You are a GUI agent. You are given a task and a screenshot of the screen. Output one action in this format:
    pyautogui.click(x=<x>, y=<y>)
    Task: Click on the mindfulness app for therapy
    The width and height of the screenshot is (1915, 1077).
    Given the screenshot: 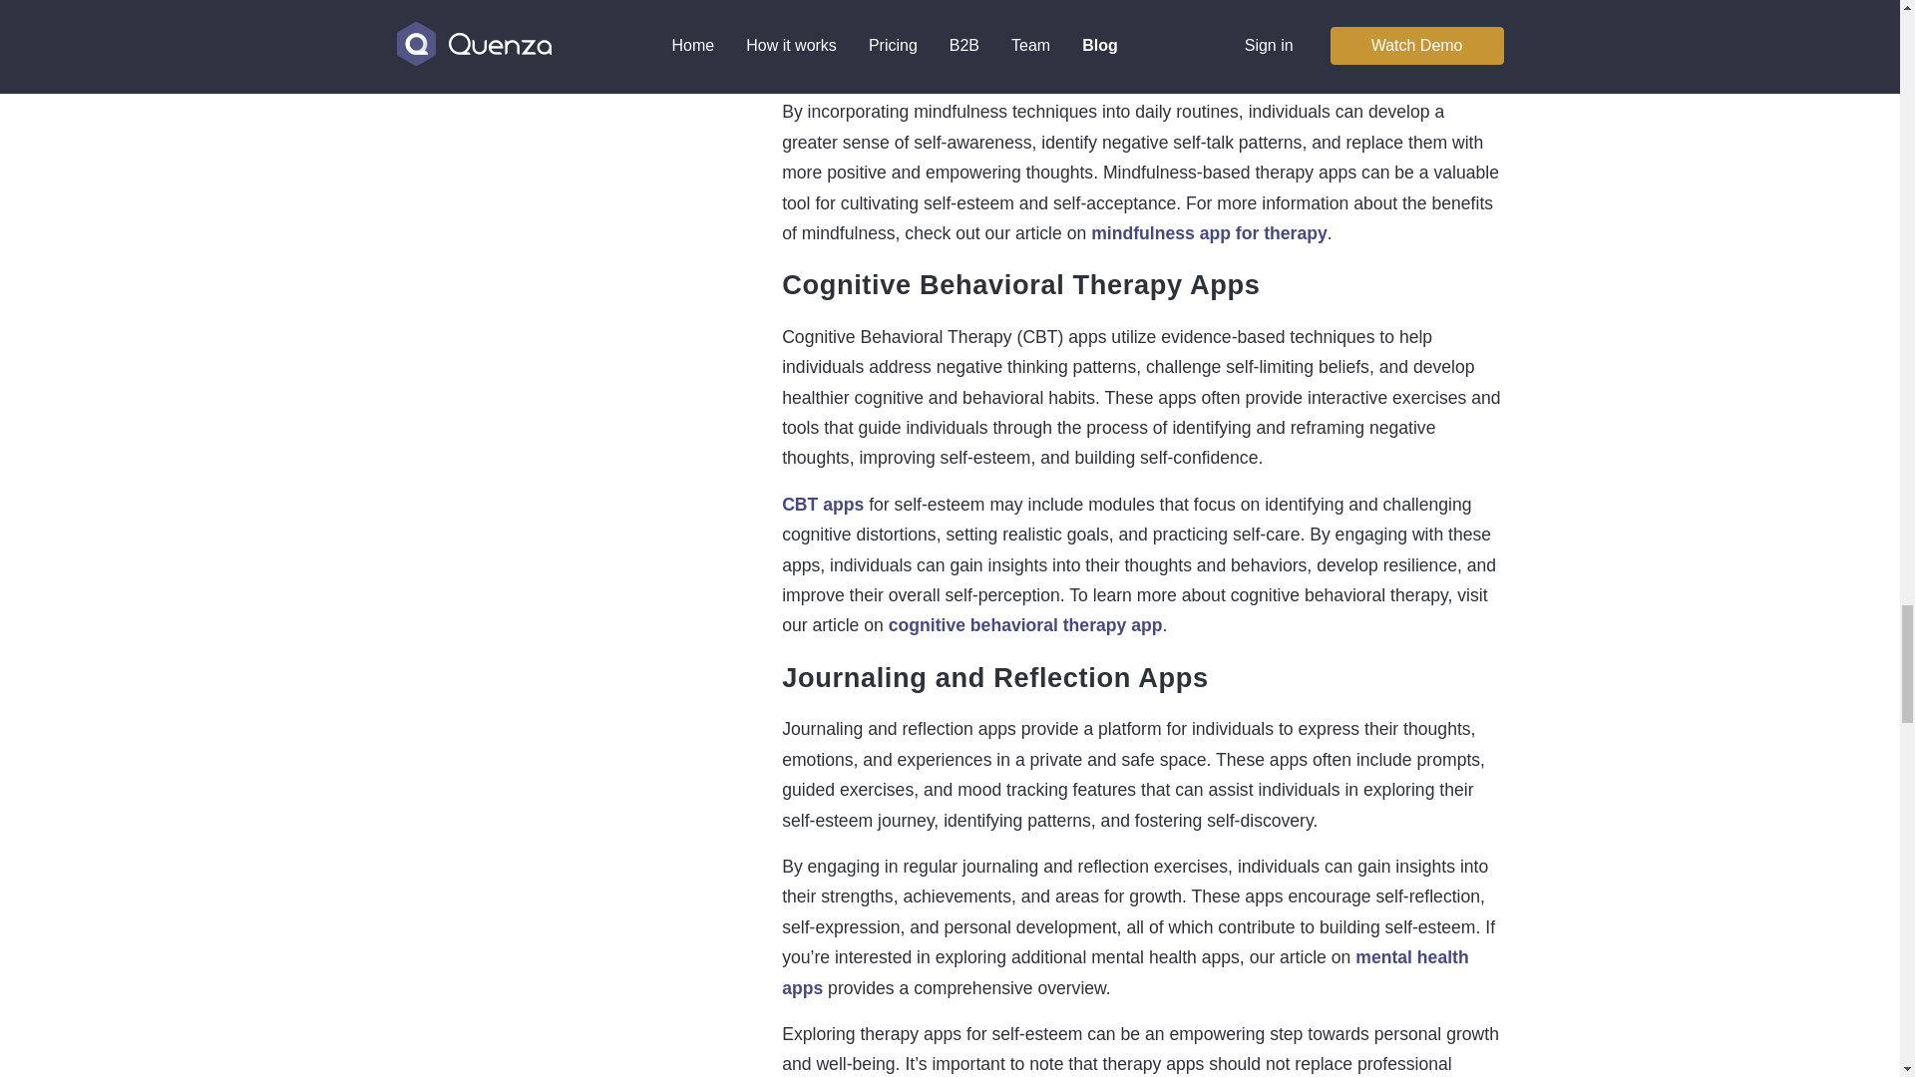 What is the action you would take?
    pyautogui.click(x=1209, y=233)
    